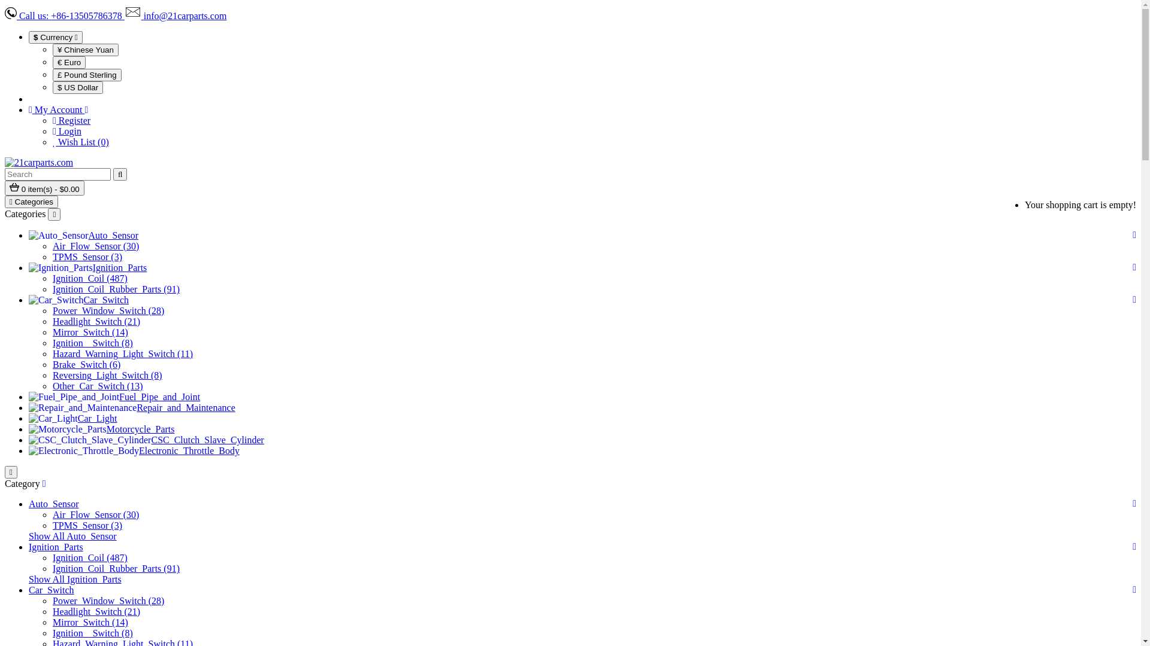 This screenshot has height=646, width=1150. What do you see at coordinates (65, 16) in the screenshot?
I see `Call us: +86-13505786378` at bounding box center [65, 16].